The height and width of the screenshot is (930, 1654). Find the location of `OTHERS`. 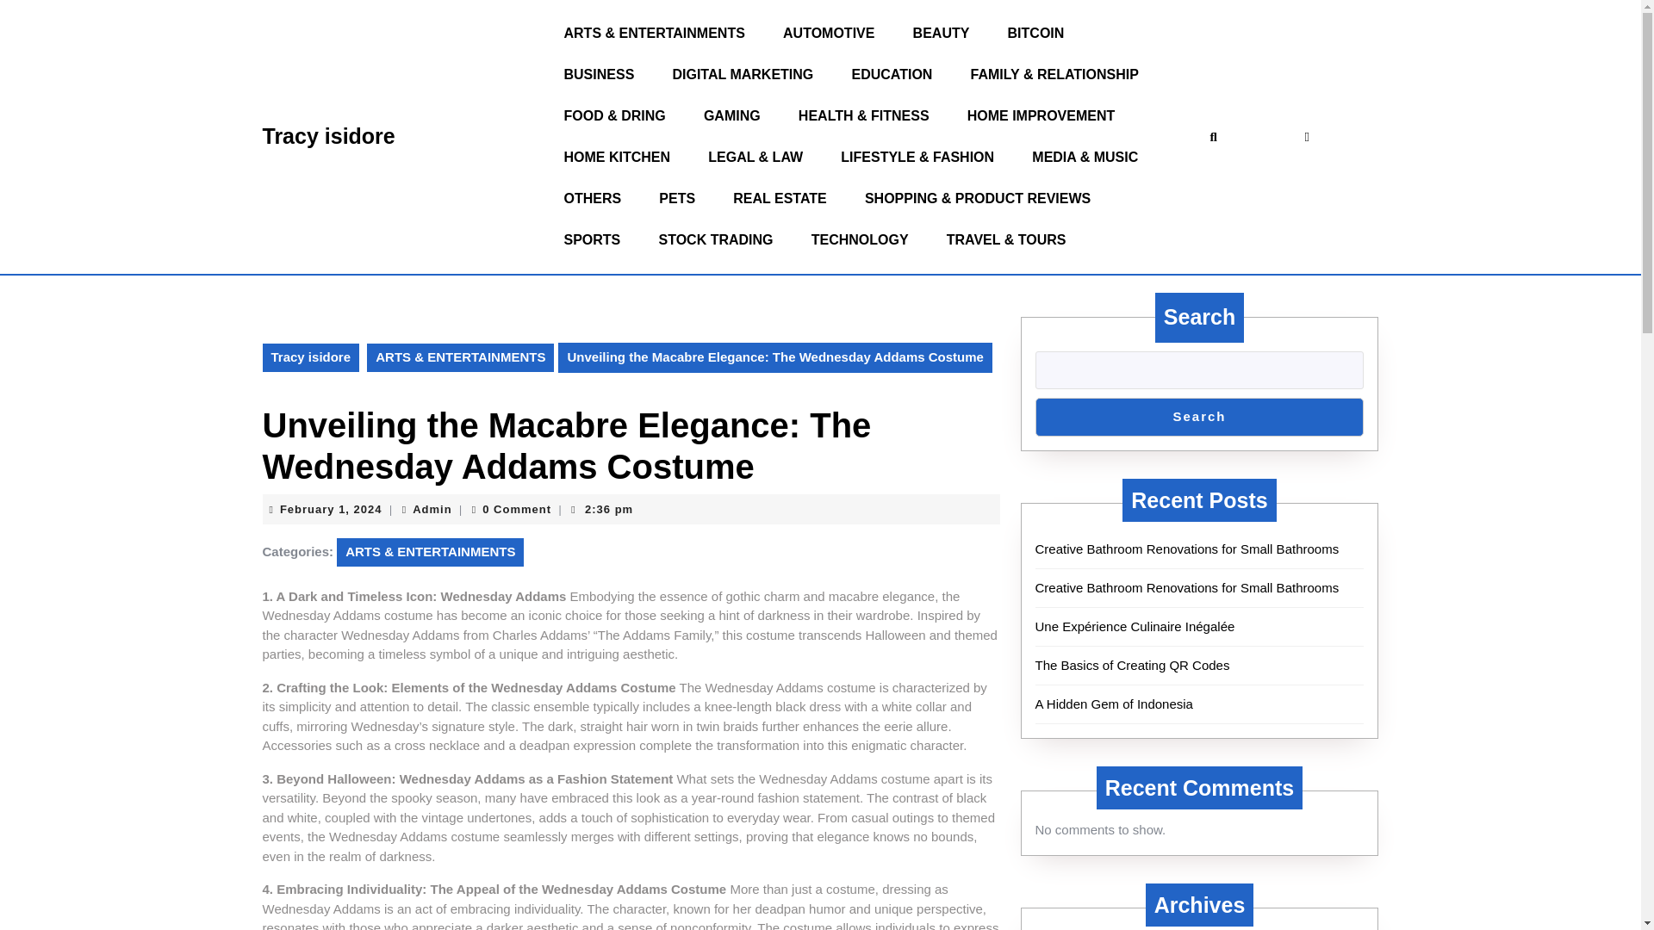

OTHERS is located at coordinates (592, 198).